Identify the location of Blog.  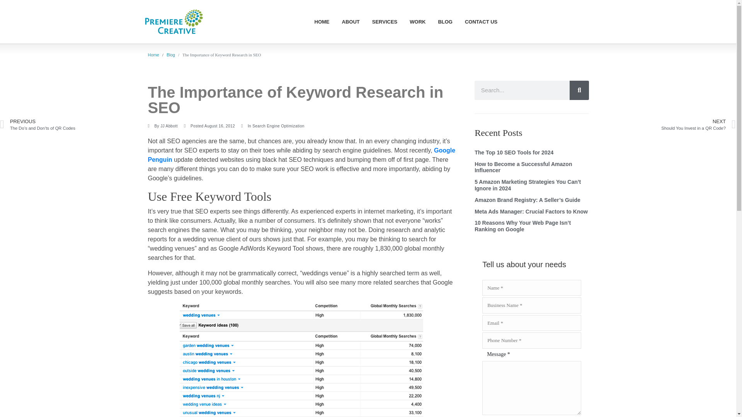
(417, 22).